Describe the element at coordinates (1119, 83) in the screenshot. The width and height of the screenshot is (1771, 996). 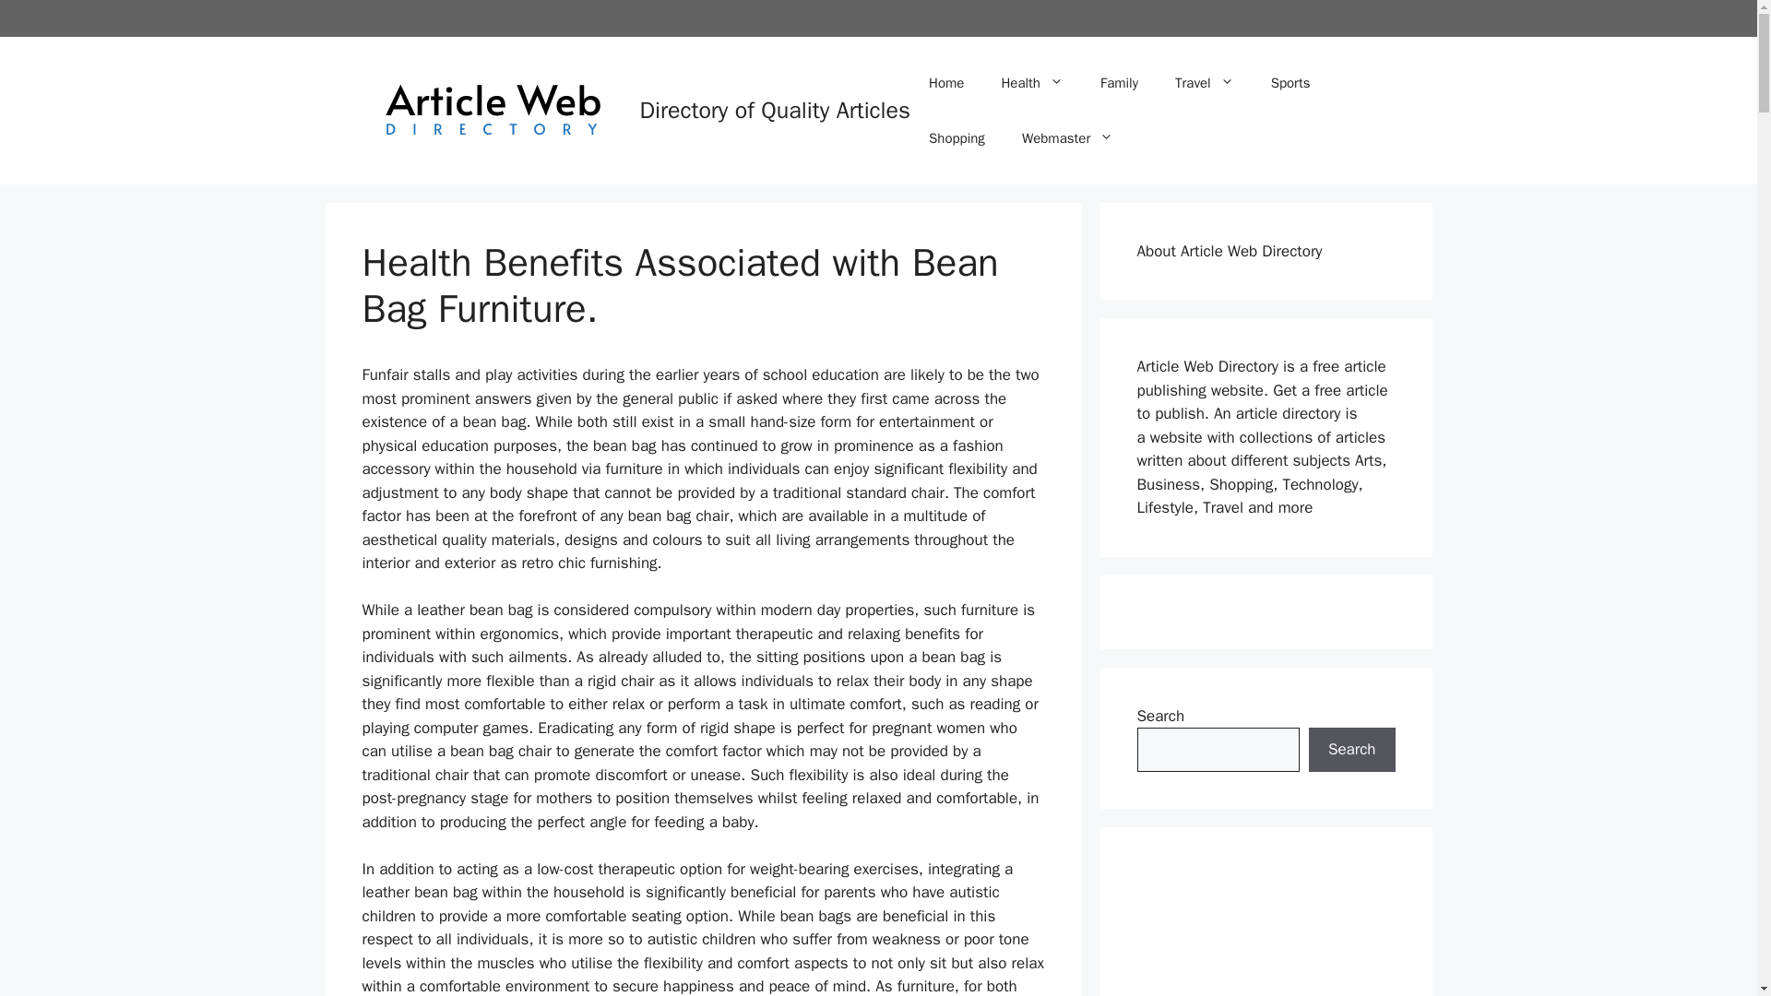
I see `Family` at that location.